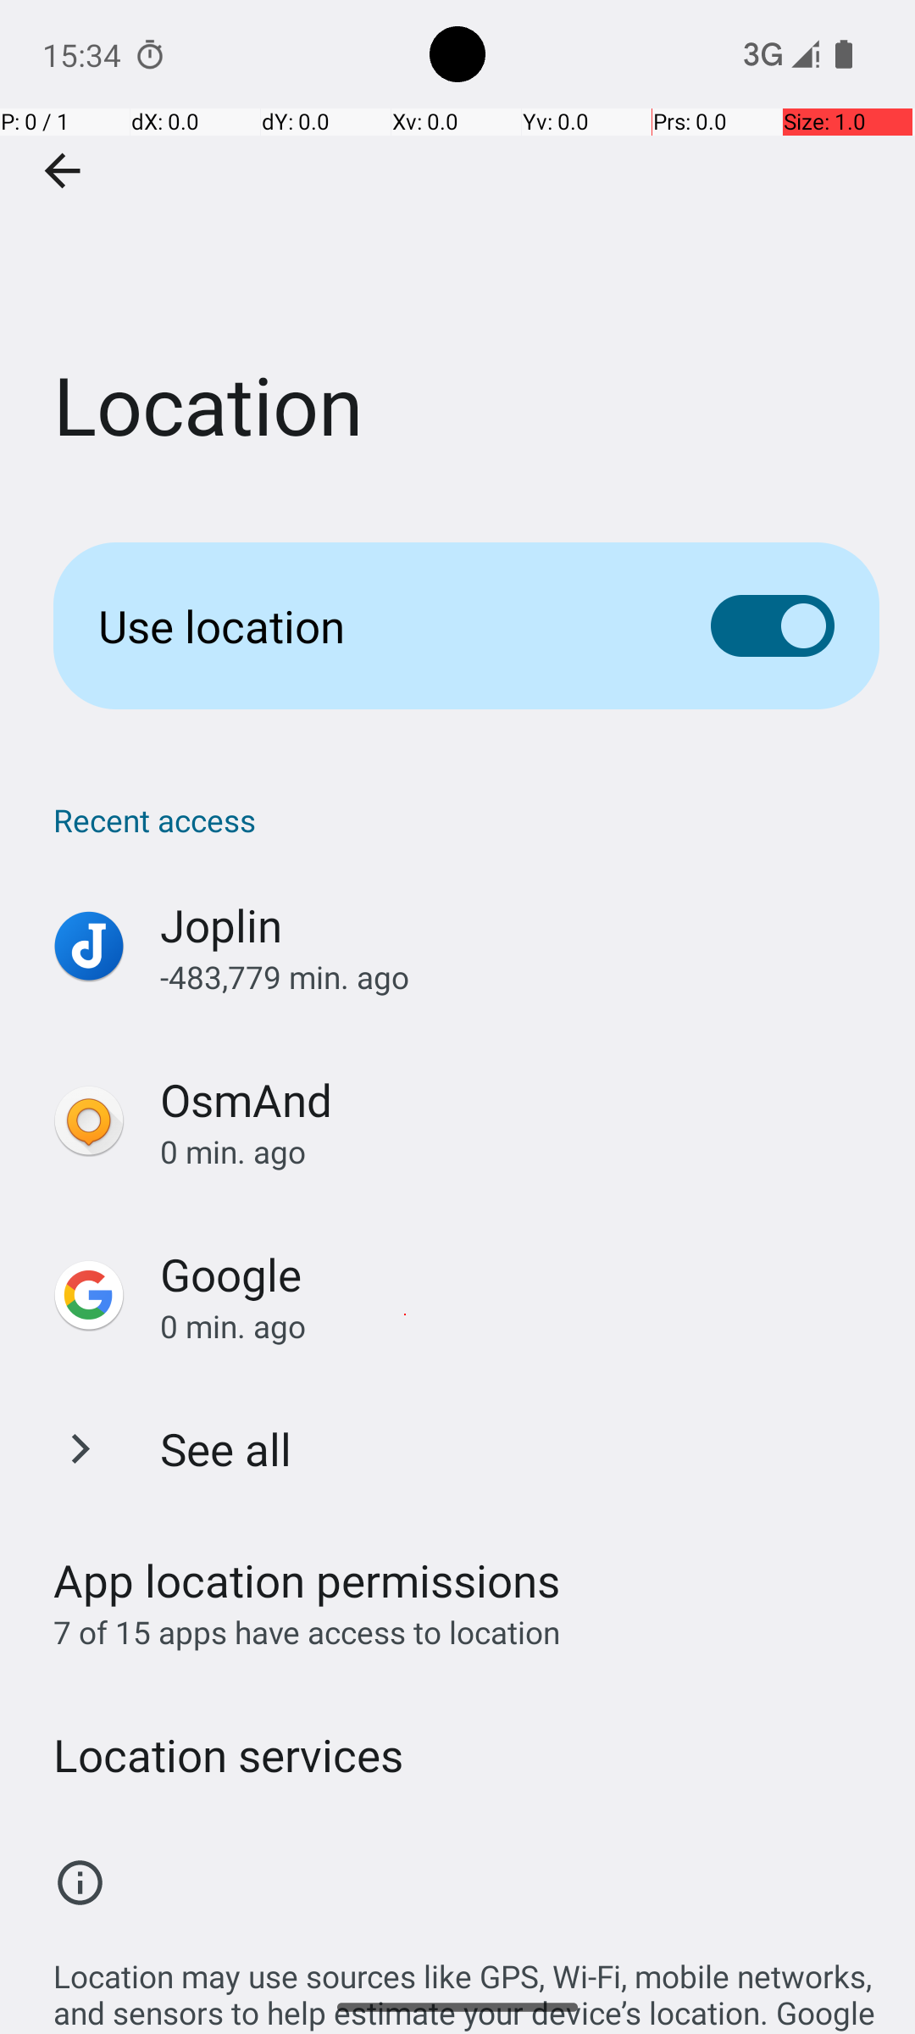 This screenshot has width=915, height=2034. Describe the element at coordinates (466, 1949) in the screenshot. I see `Location may use sources like GPS, Wi‑Fi, mobile networks, and sensors to help estimate your device’s location. Google may collect location data periodically and use this data in an anonymous way to improve location accuracy and location-based services.

Apps with the Nearby devices permission can determine the relative position of connected devices.` at that location.